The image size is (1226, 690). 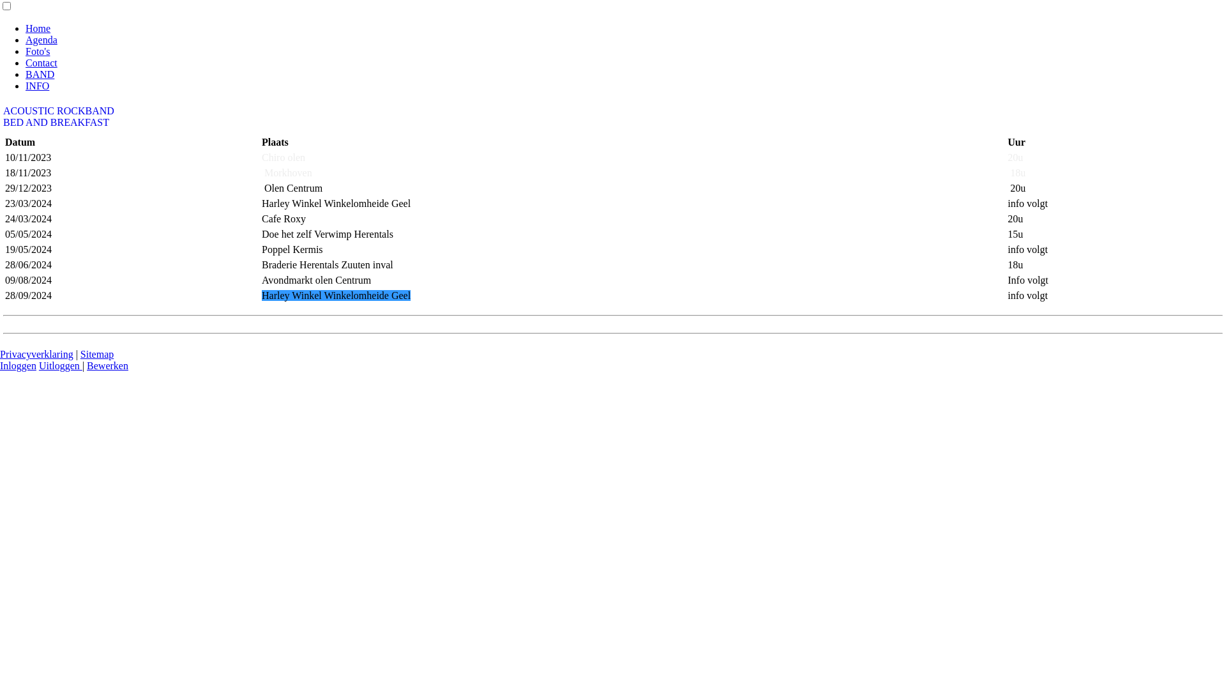 What do you see at coordinates (42, 40) in the screenshot?
I see `Agenda` at bounding box center [42, 40].